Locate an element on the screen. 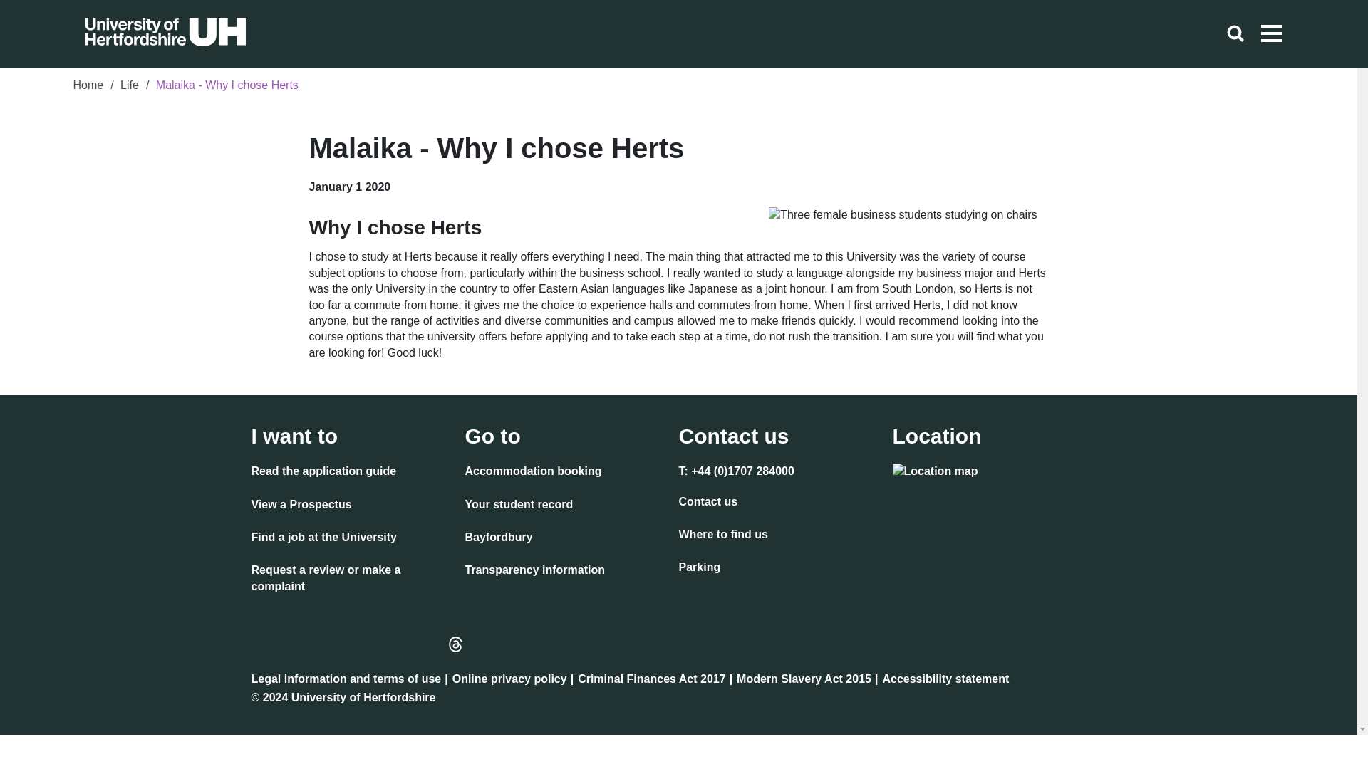 This screenshot has width=1368, height=769. Find a job at the University is located at coordinates (323, 539).